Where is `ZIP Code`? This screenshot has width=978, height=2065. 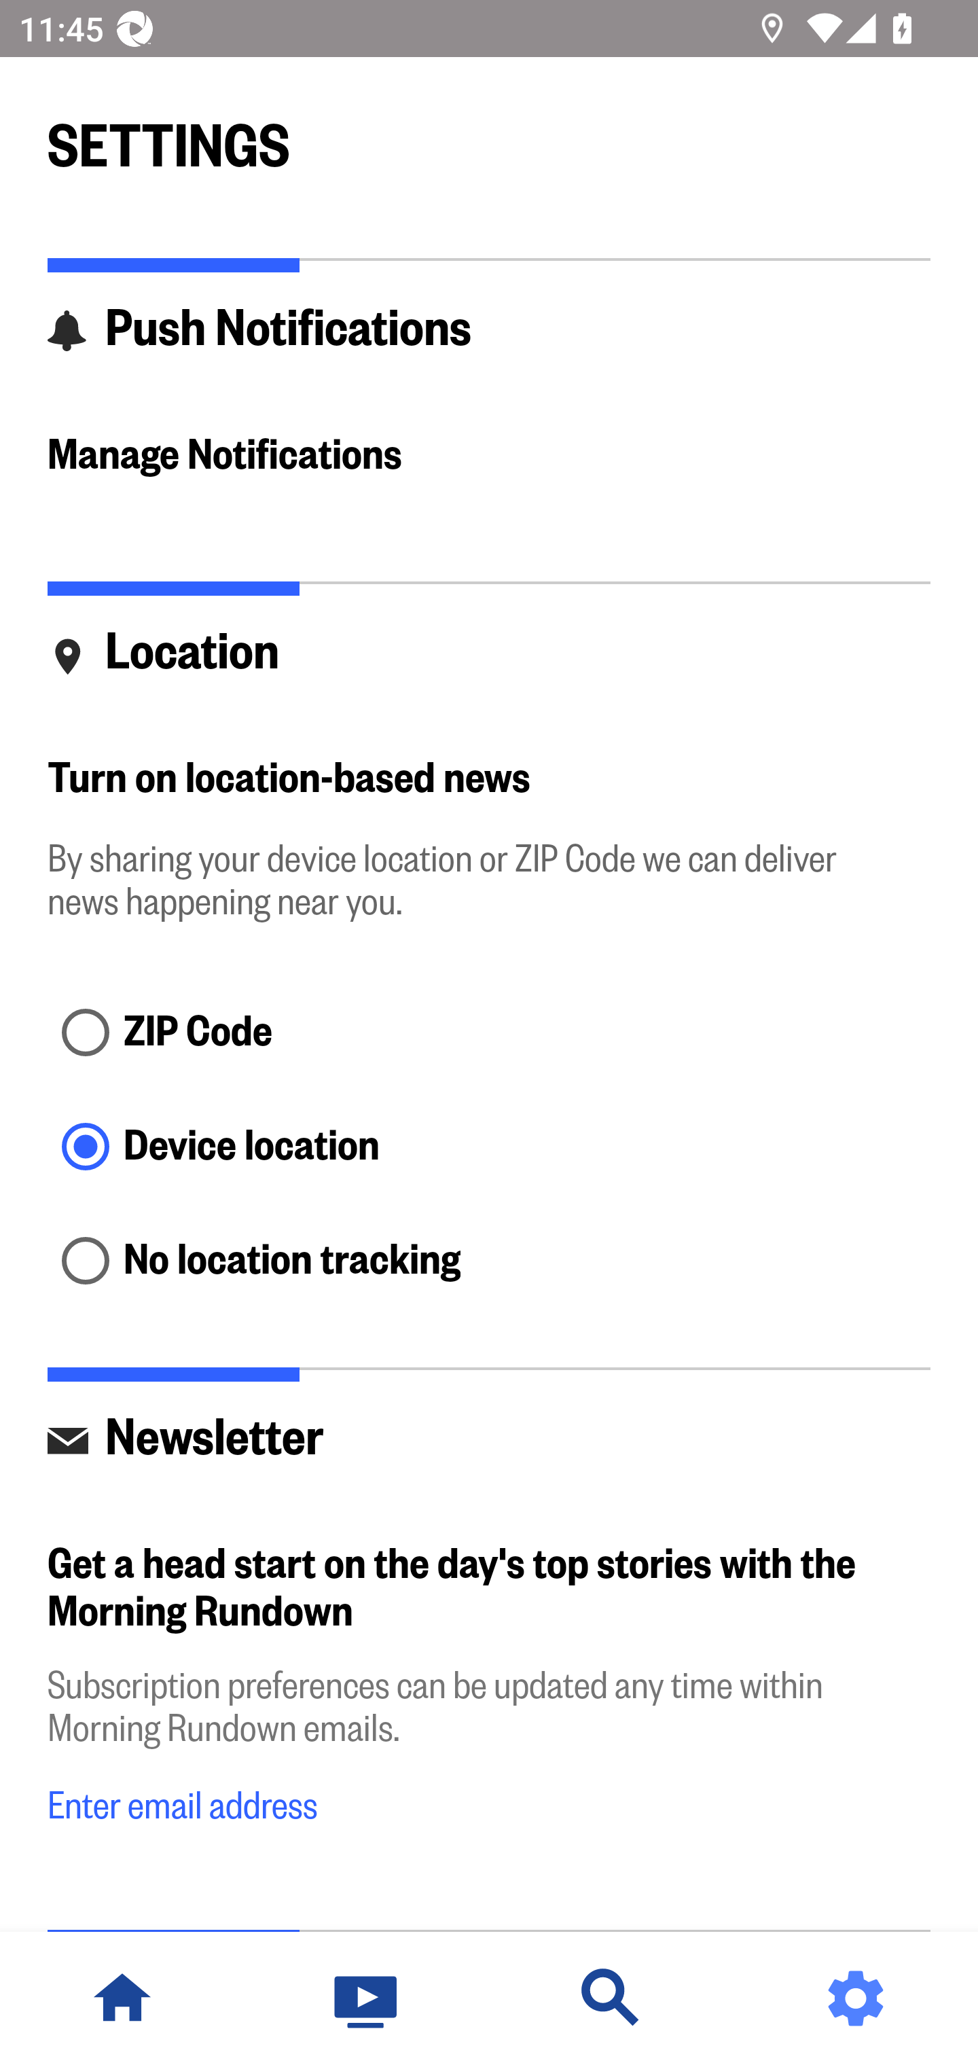
ZIP Code is located at coordinates (489, 1034).